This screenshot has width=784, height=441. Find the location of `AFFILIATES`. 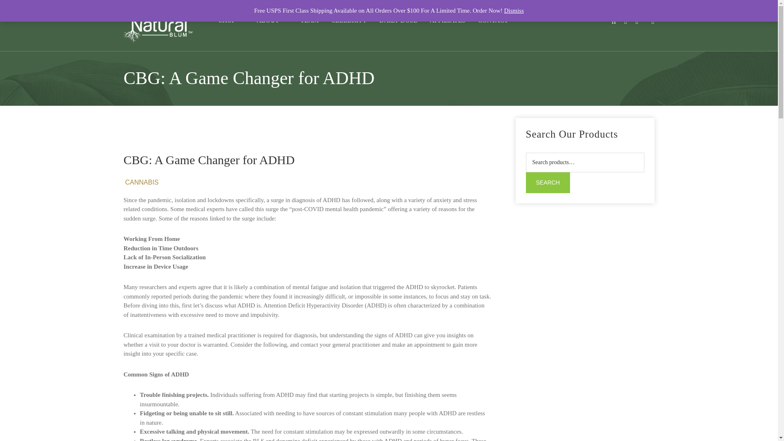

AFFILIATES is located at coordinates (448, 20).